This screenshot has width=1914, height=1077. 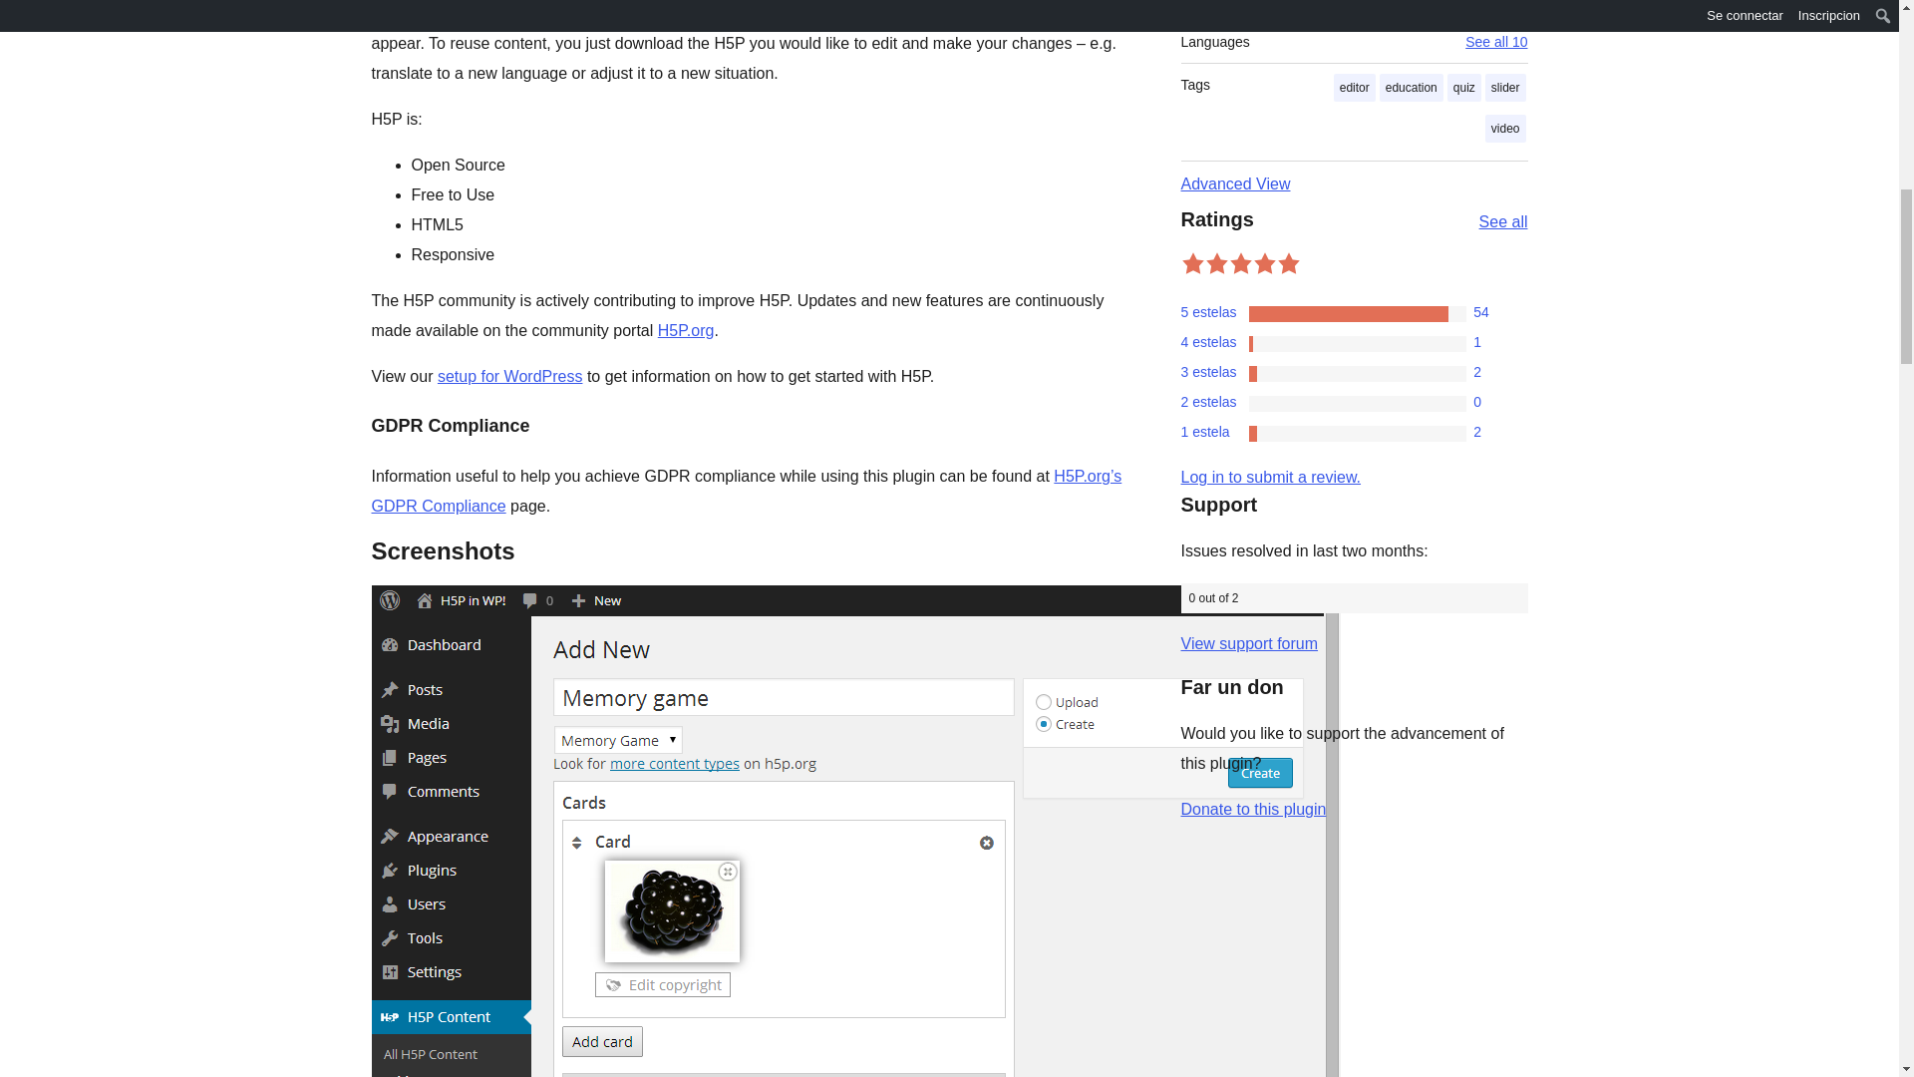 I want to click on H5P, so click(x=686, y=330).